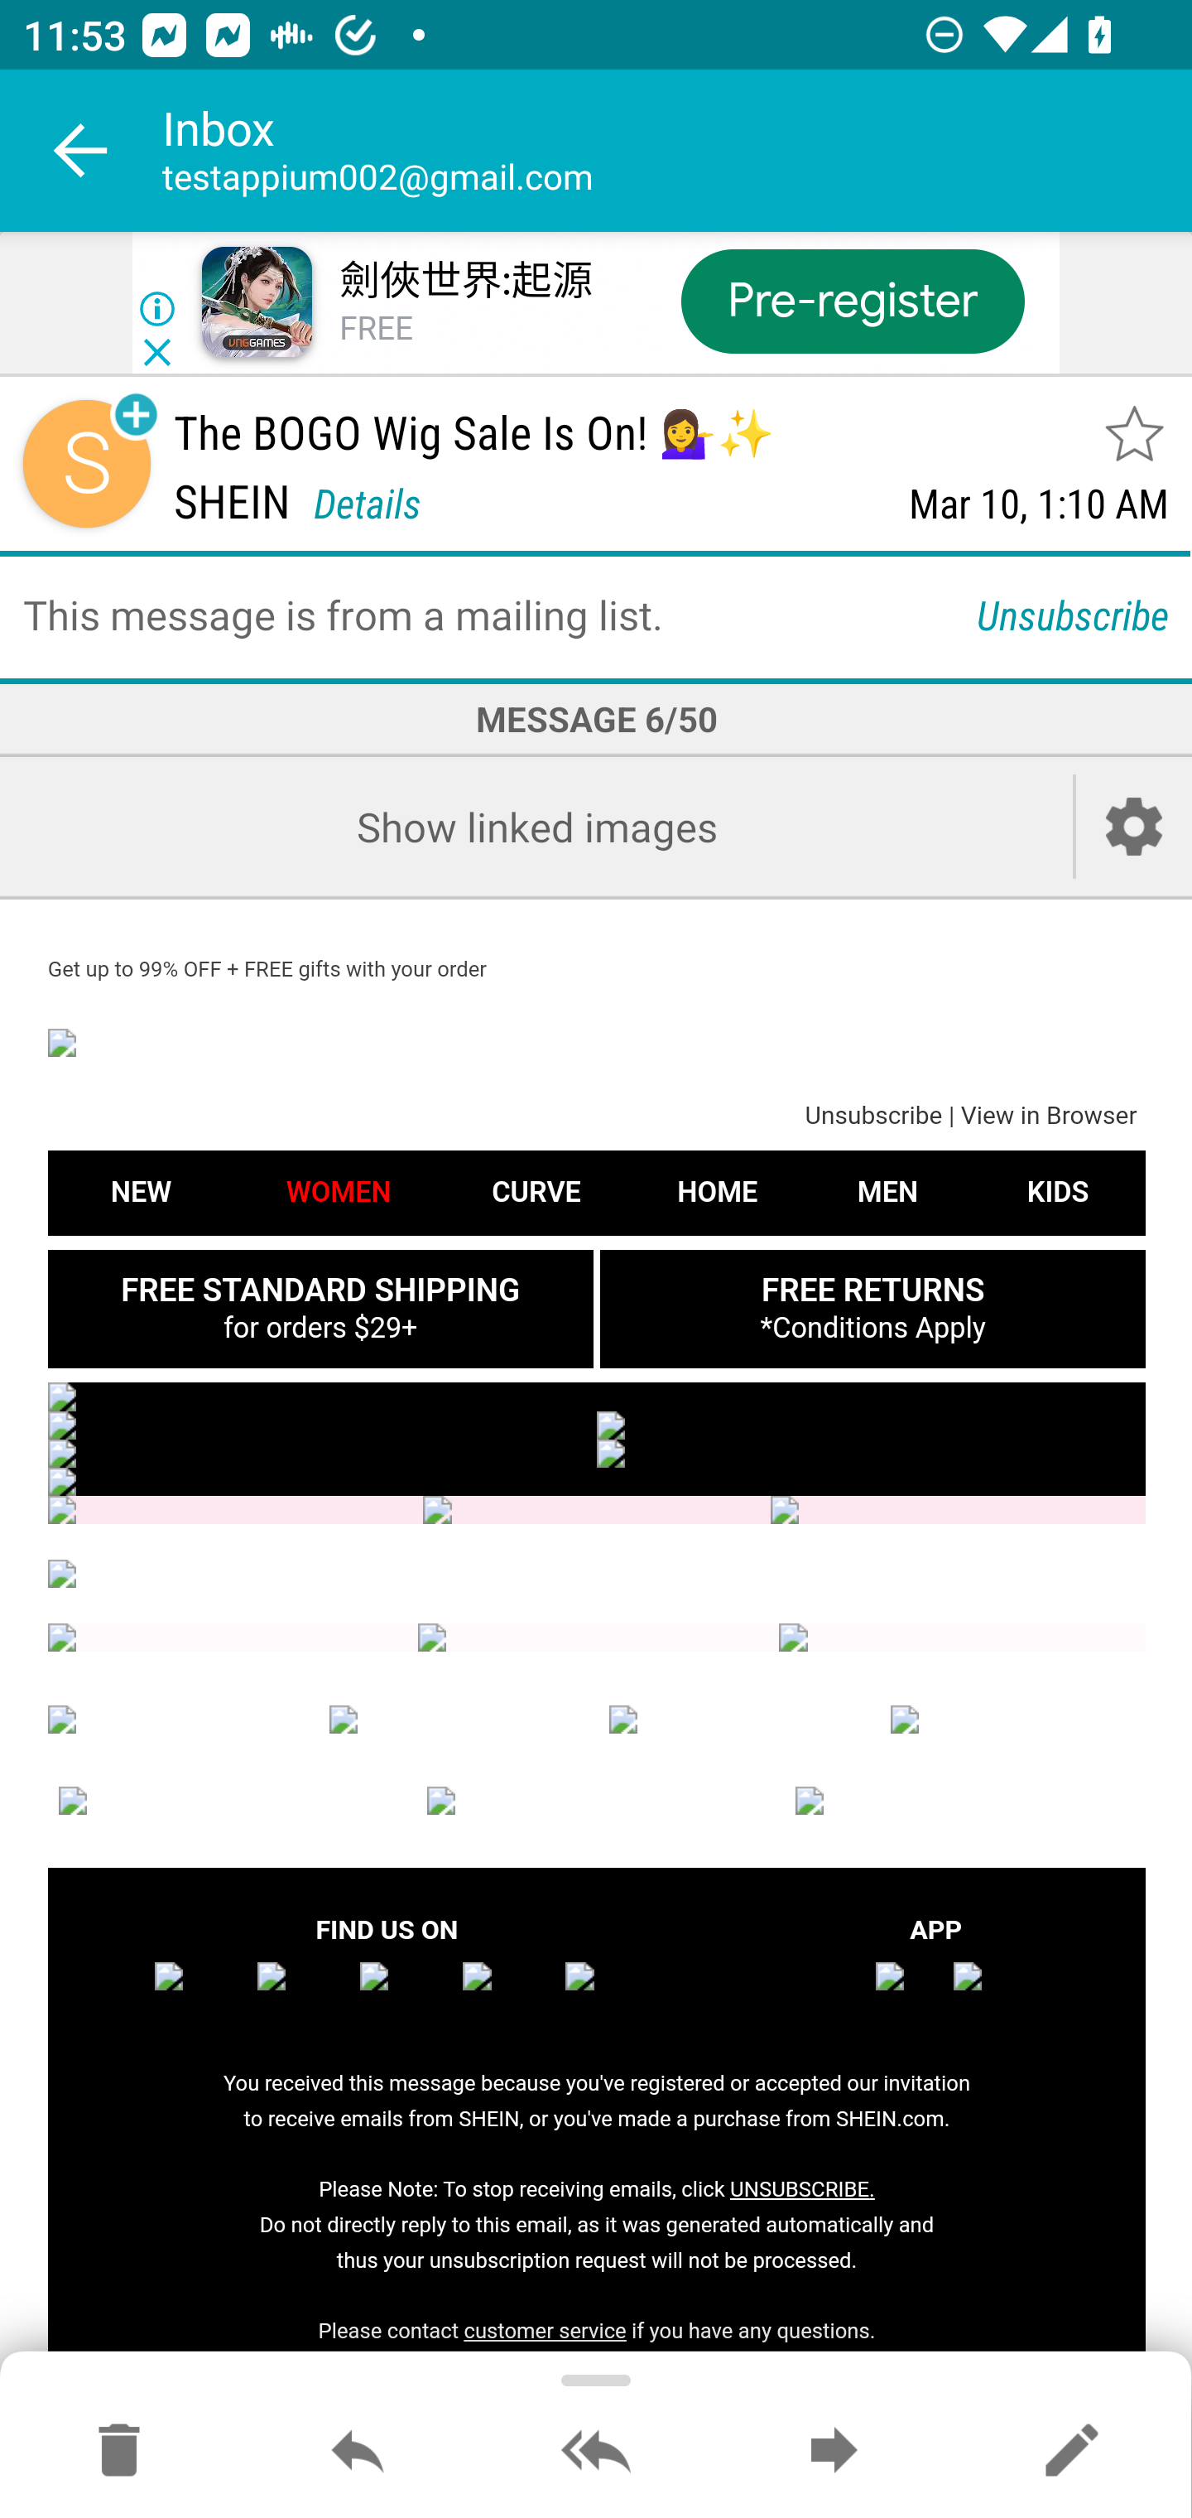 The image size is (1192, 2518). Describe the element at coordinates (872, 1289) in the screenshot. I see `FREE RETURNS` at that location.